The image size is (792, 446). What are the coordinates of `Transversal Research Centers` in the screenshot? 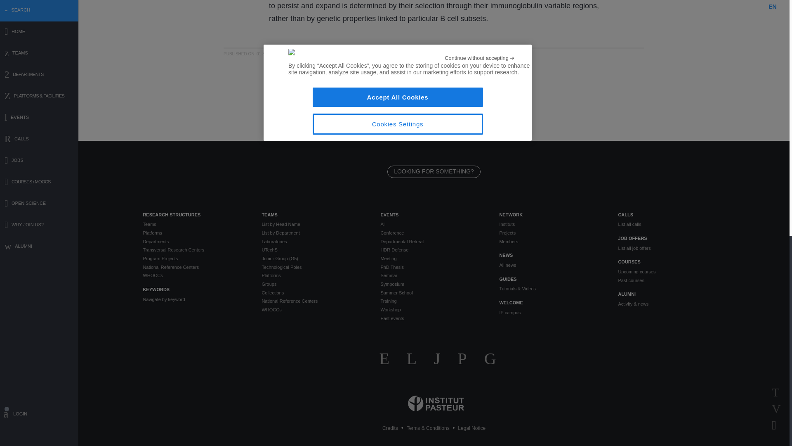 It's located at (196, 250).